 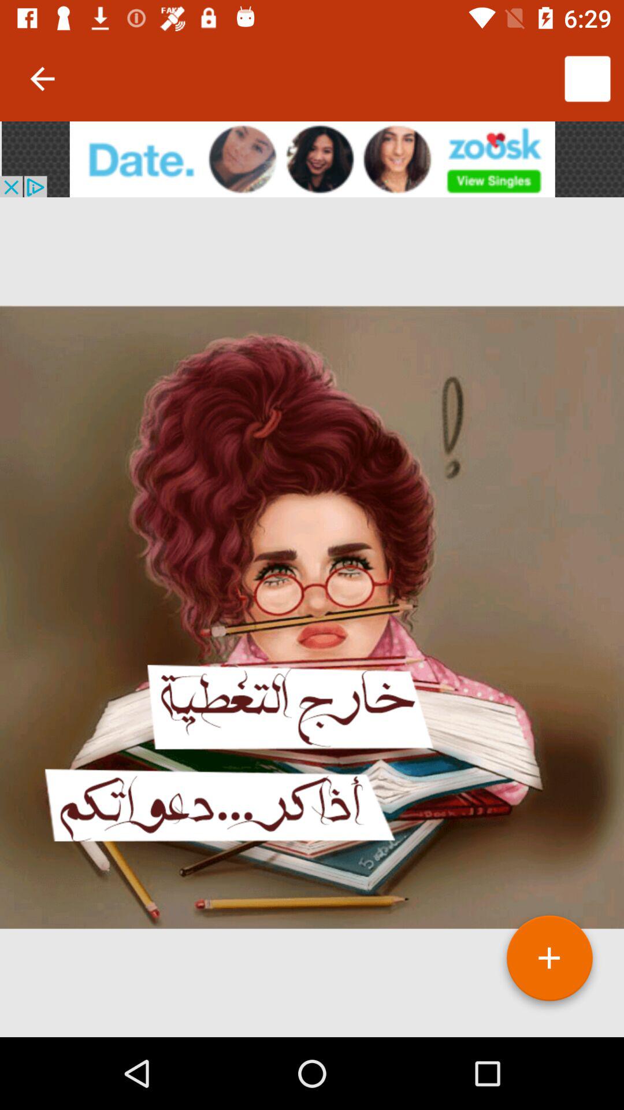 I want to click on add symbol, so click(x=549, y=963).